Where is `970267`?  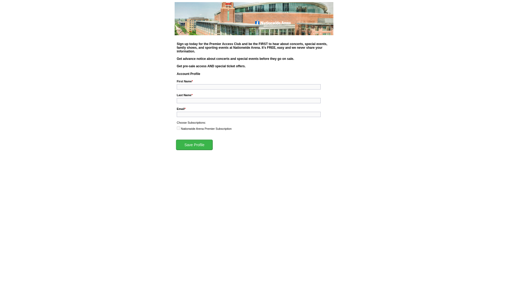 970267 is located at coordinates (178, 128).